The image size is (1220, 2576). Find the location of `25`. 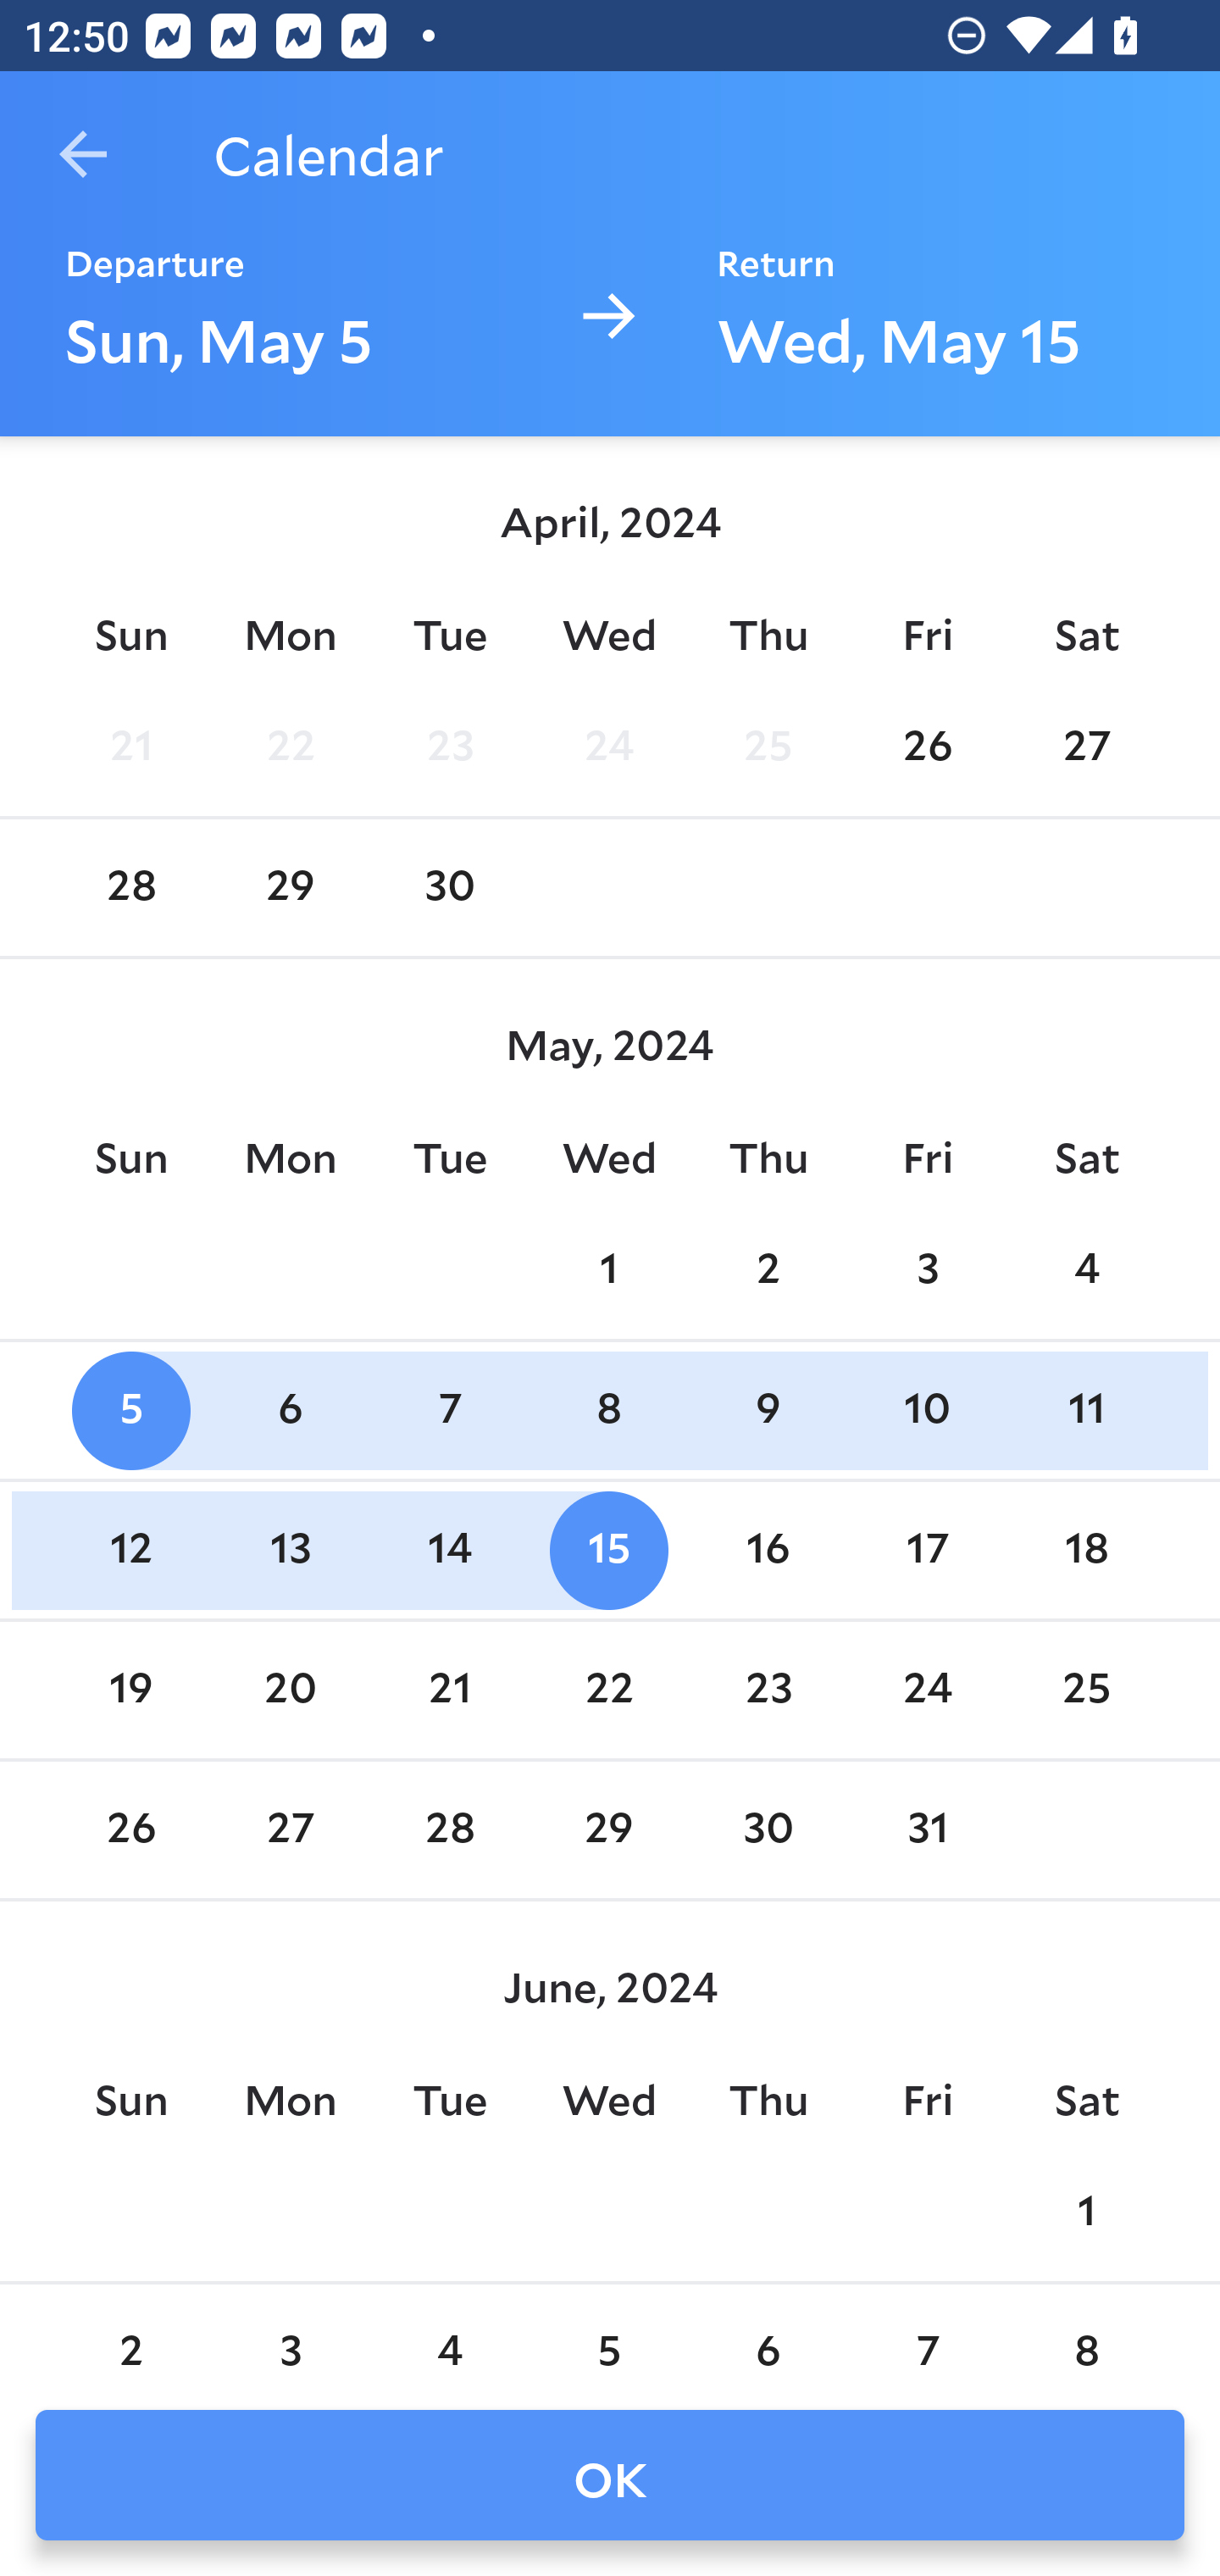

25 is located at coordinates (768, 747).